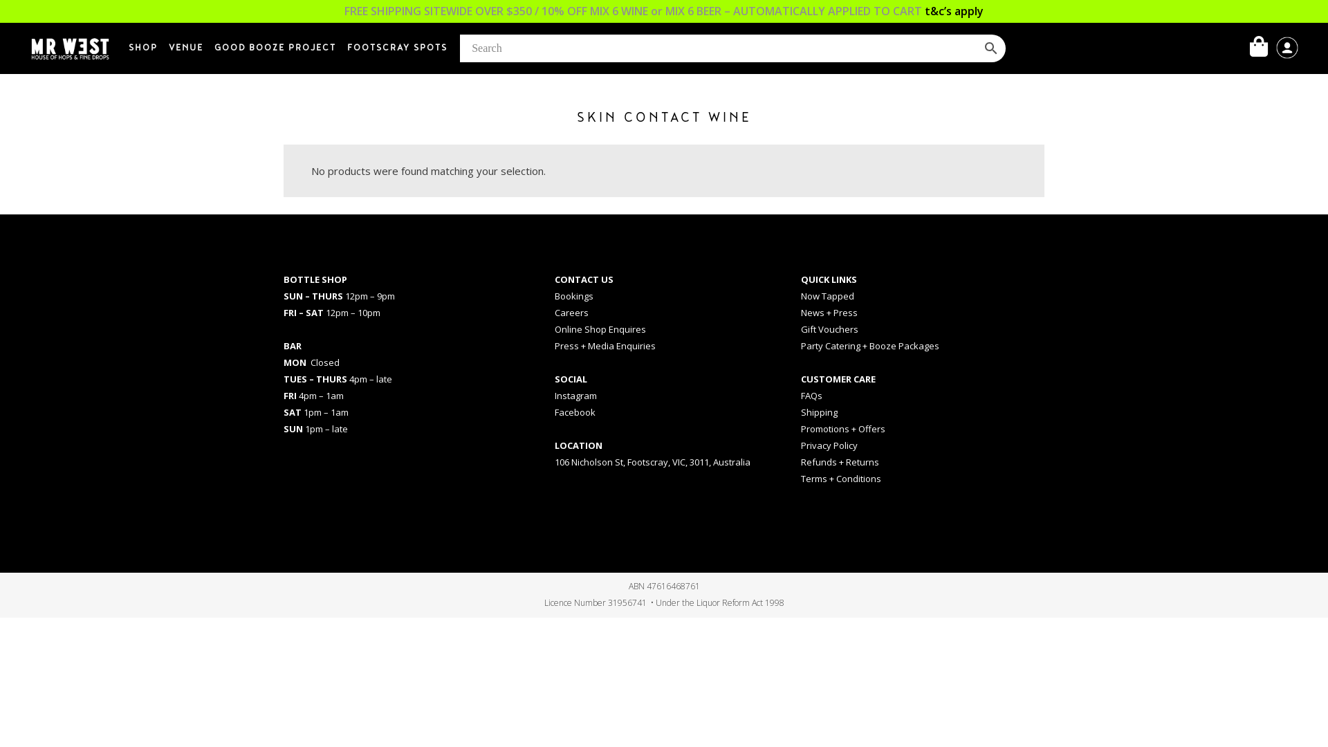 The width and height of the screenshot is (1328, 747). What do you see at coordinates (829, 312) in the screenshot?
I see `News + Press` at bounding box center [829, 312].